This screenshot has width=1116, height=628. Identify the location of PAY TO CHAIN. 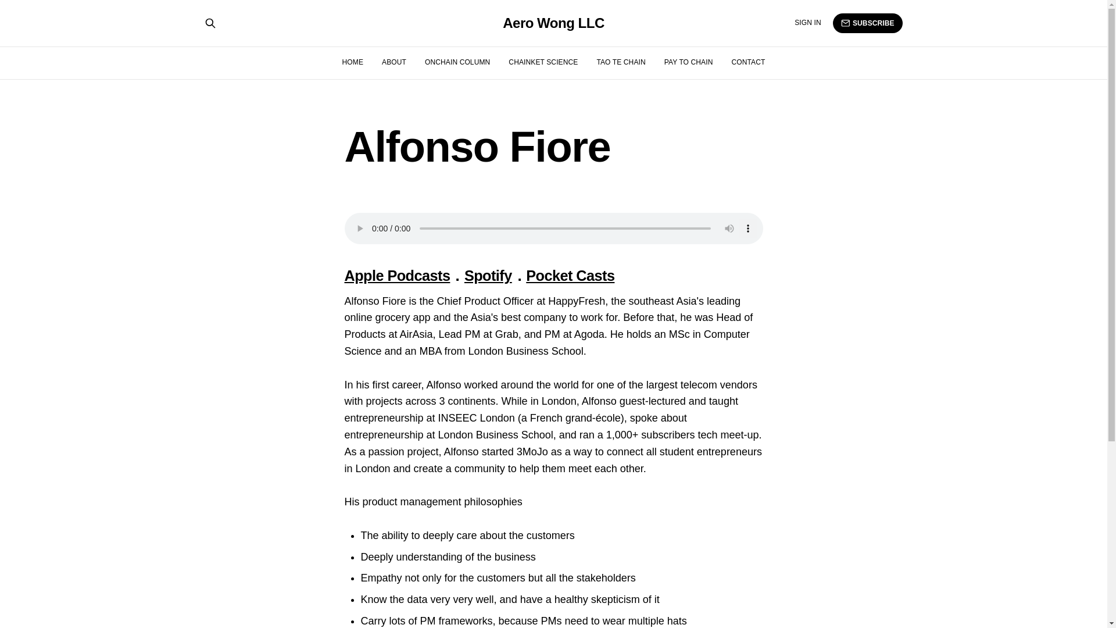
(688, 62).